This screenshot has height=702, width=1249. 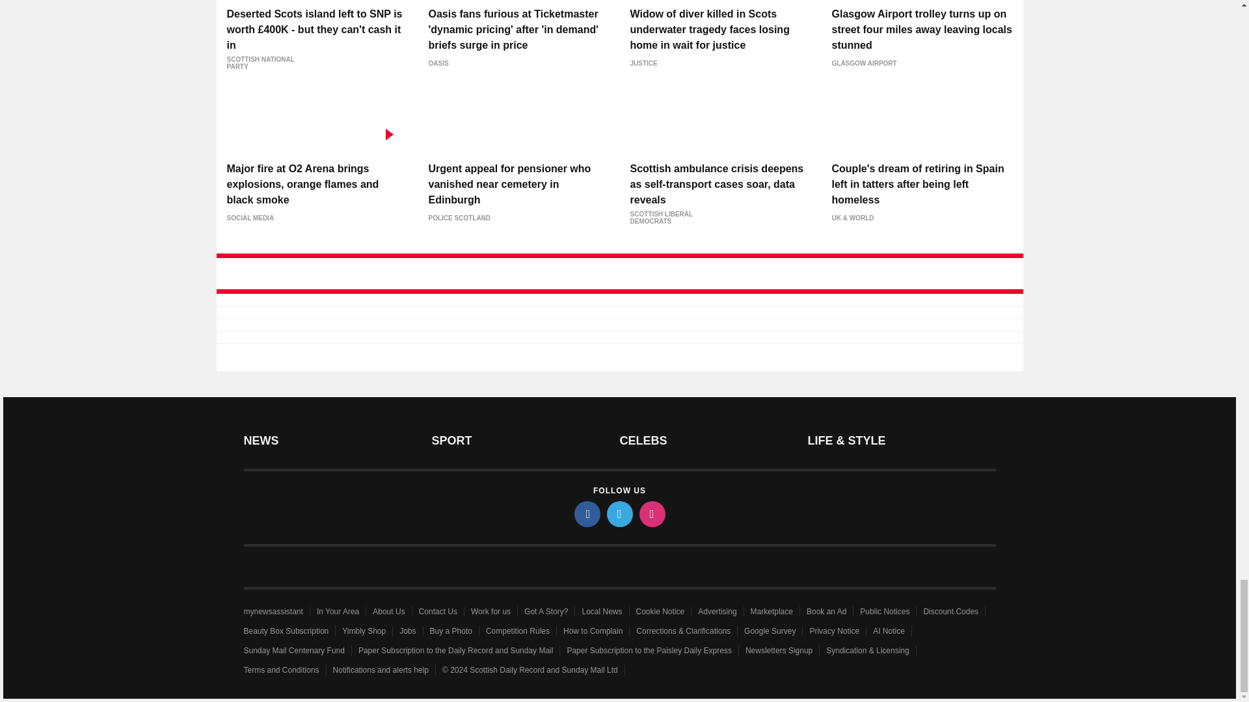 I want to click on facebook, so click(x=586, y=514).